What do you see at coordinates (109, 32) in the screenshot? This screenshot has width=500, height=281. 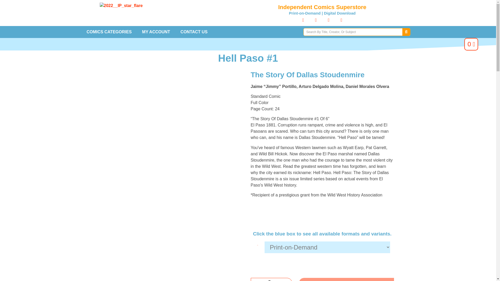 I see `COMICS CATEGORIES` at bounding box center [109, 32].